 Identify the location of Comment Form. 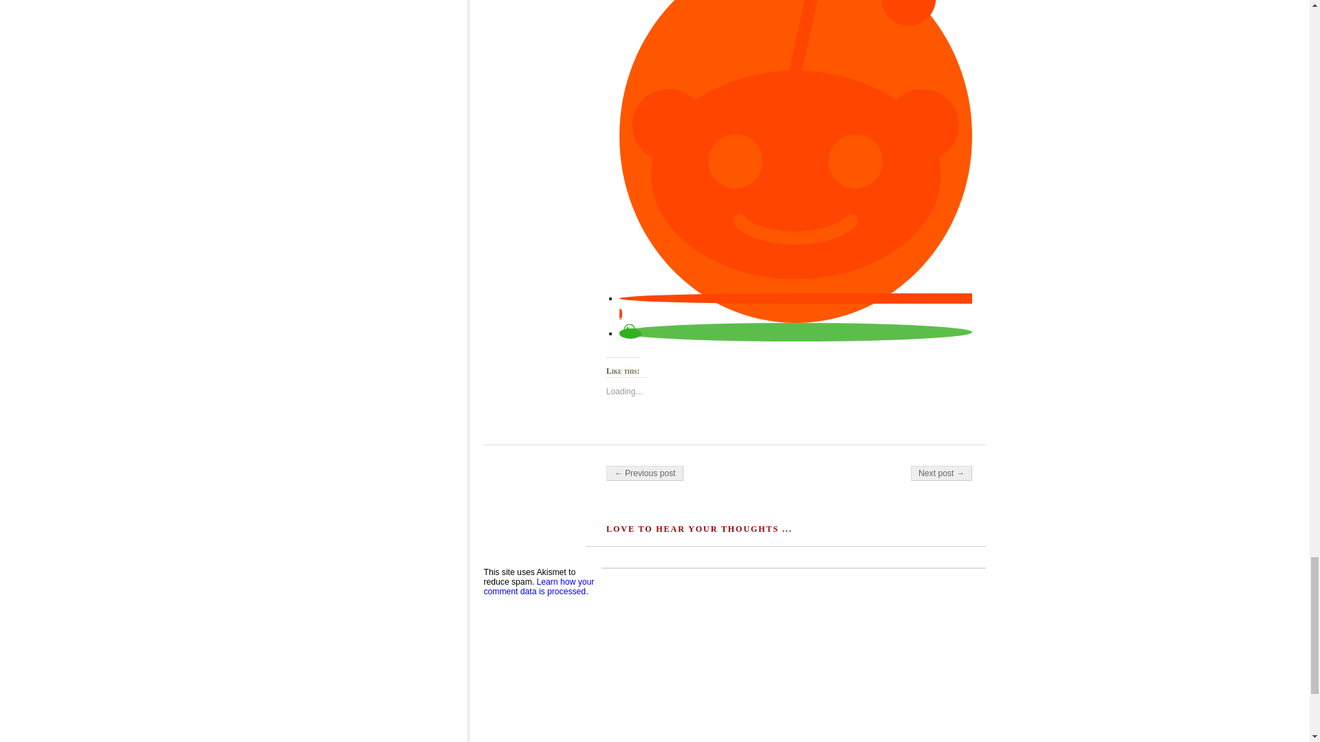
(793, 655).